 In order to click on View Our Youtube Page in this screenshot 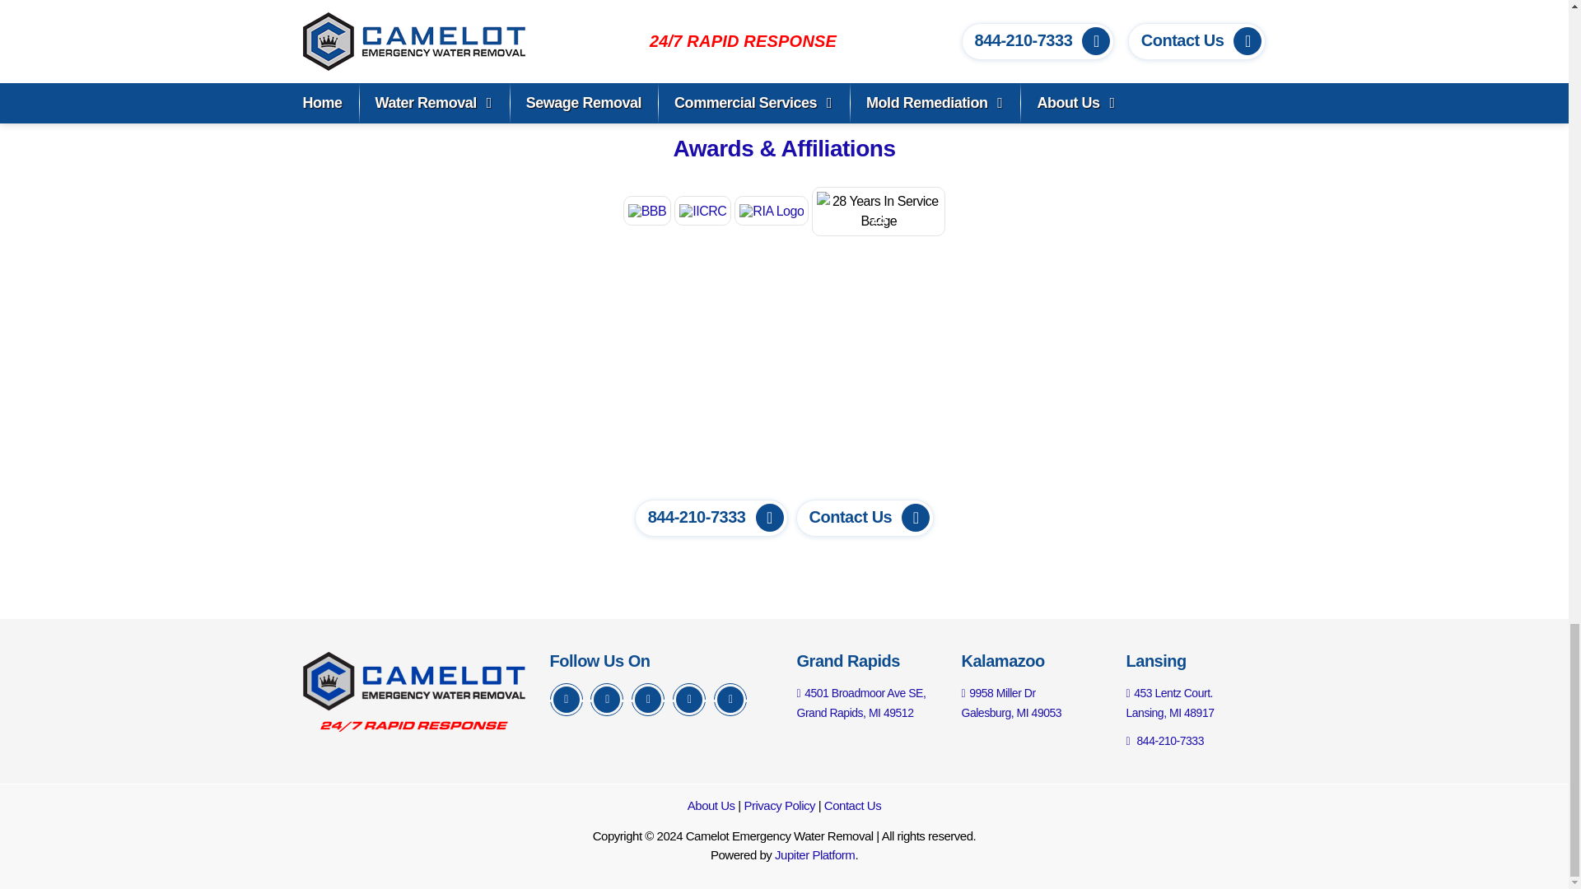, I will do `click(730, 700)`.